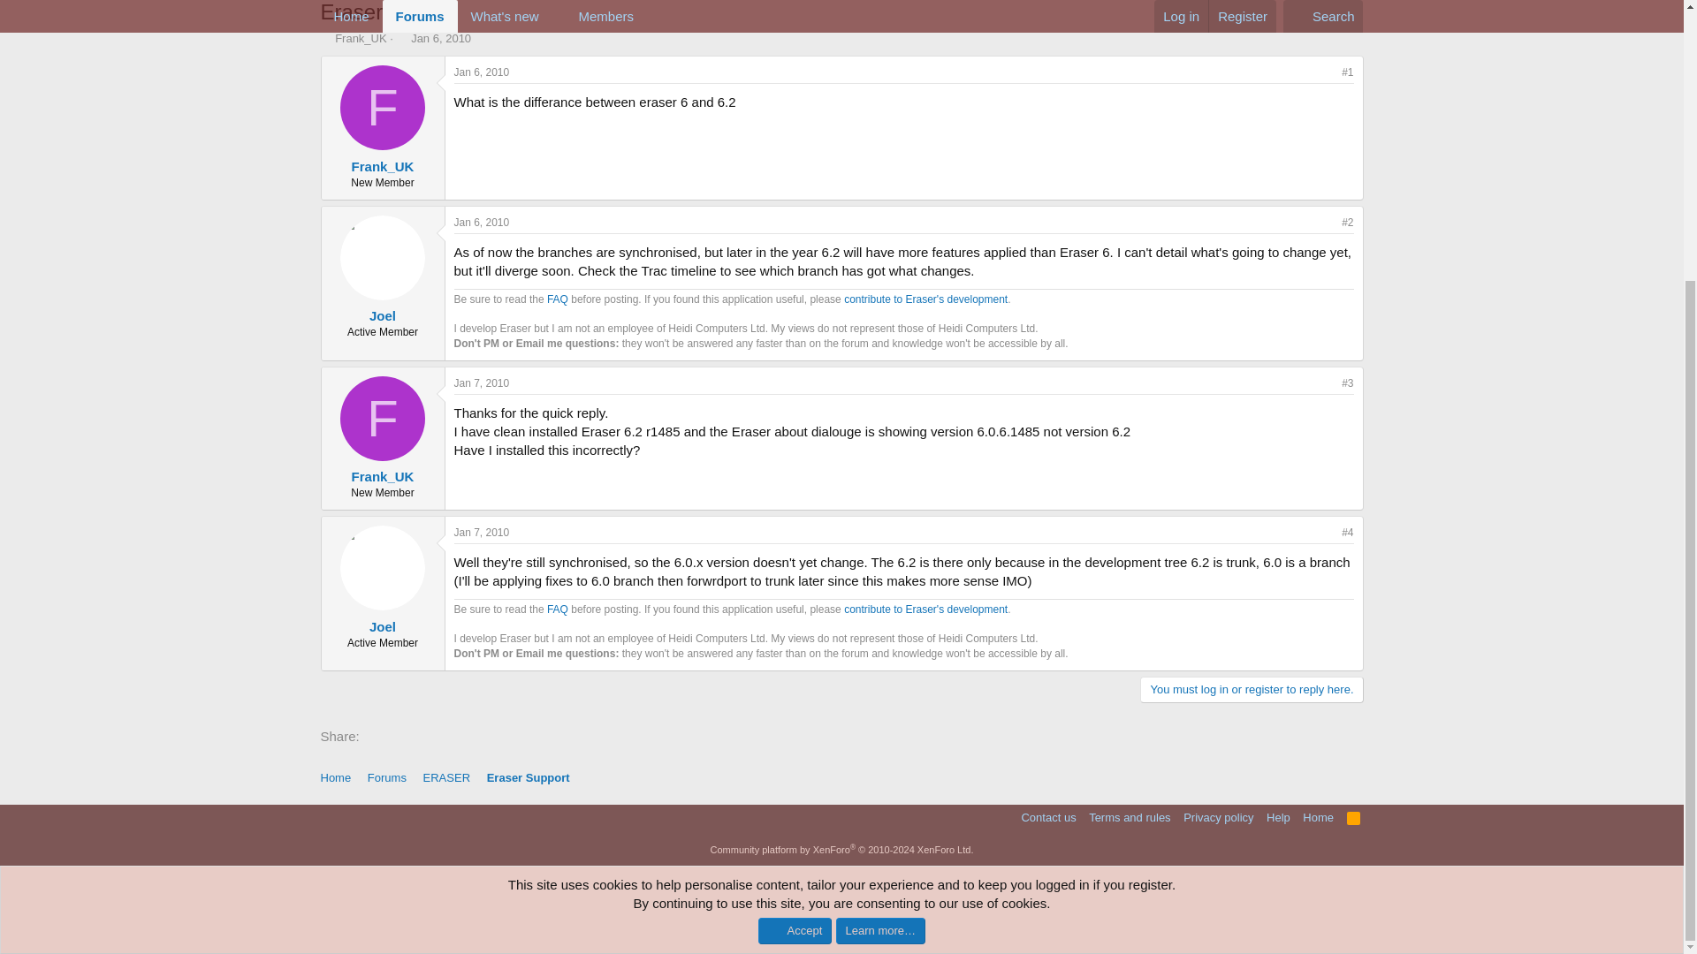 The image size is (1697, 954). I want to click on Jan 6, 2010 at 8:36 PM, so click(440, 37).